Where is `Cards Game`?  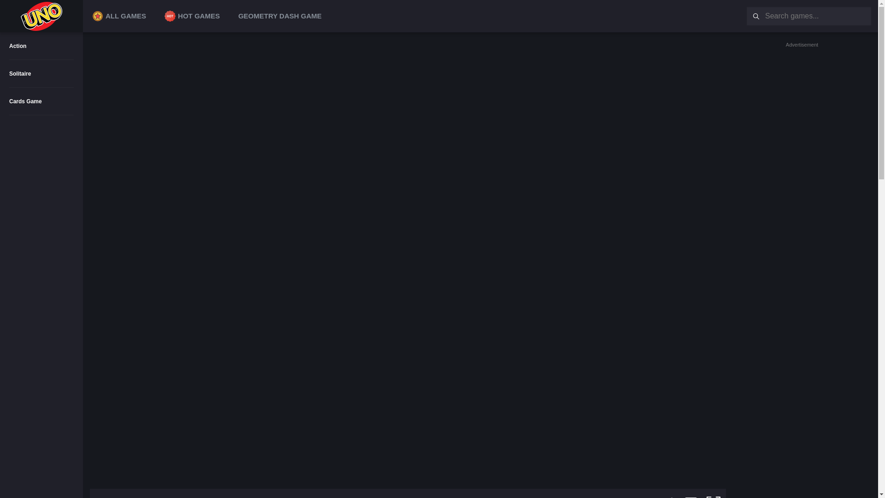 Cards Game is located at coordinates (41, 101).